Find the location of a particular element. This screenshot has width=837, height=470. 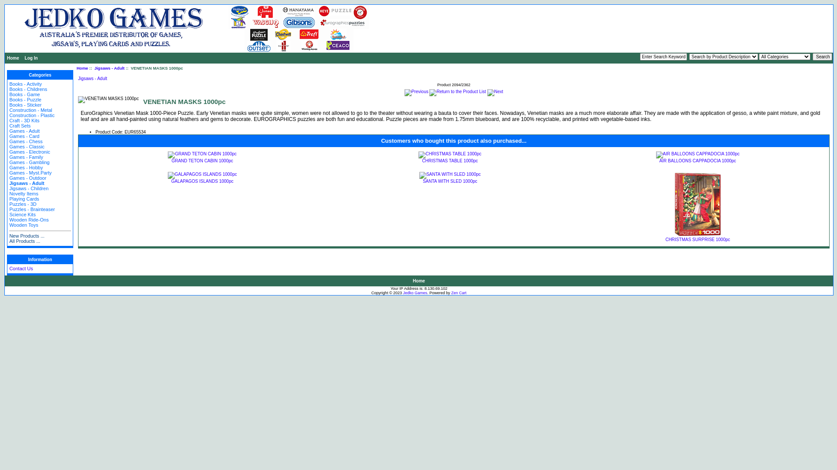

 SANTA WITH SLED 1000pc  is located at coordinates (450, 175).